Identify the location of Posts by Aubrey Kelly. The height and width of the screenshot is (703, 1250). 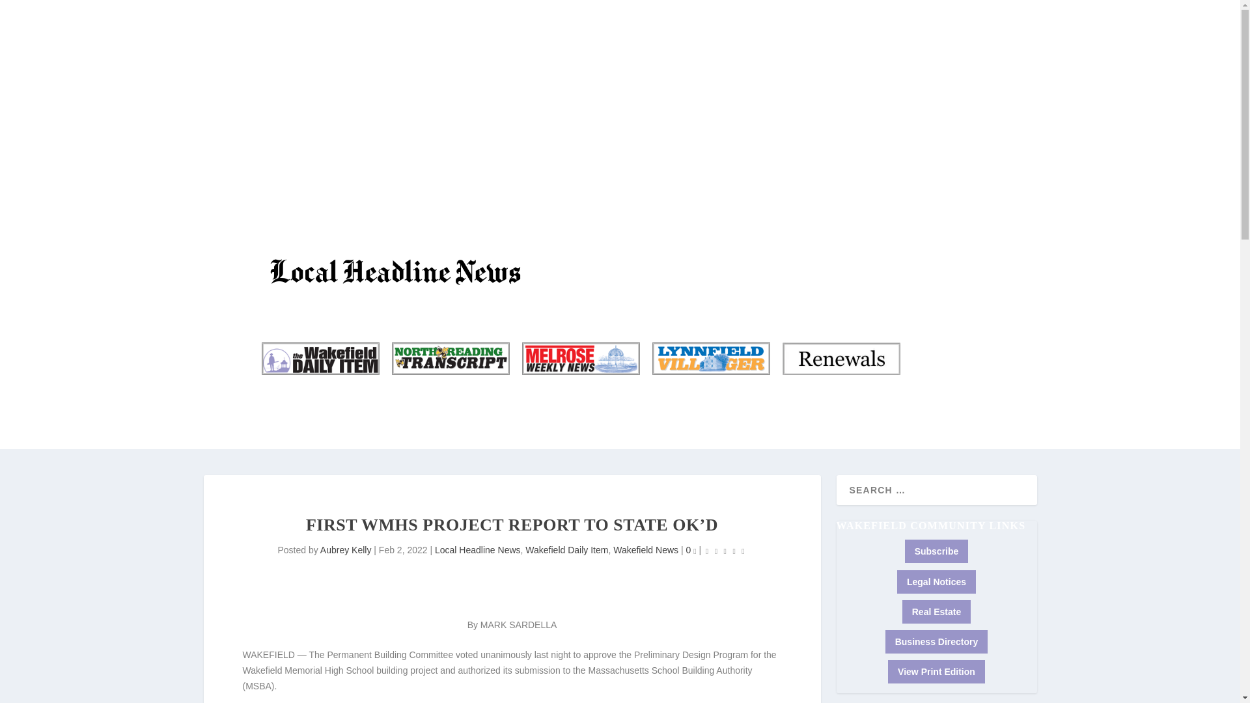
(345, 550).